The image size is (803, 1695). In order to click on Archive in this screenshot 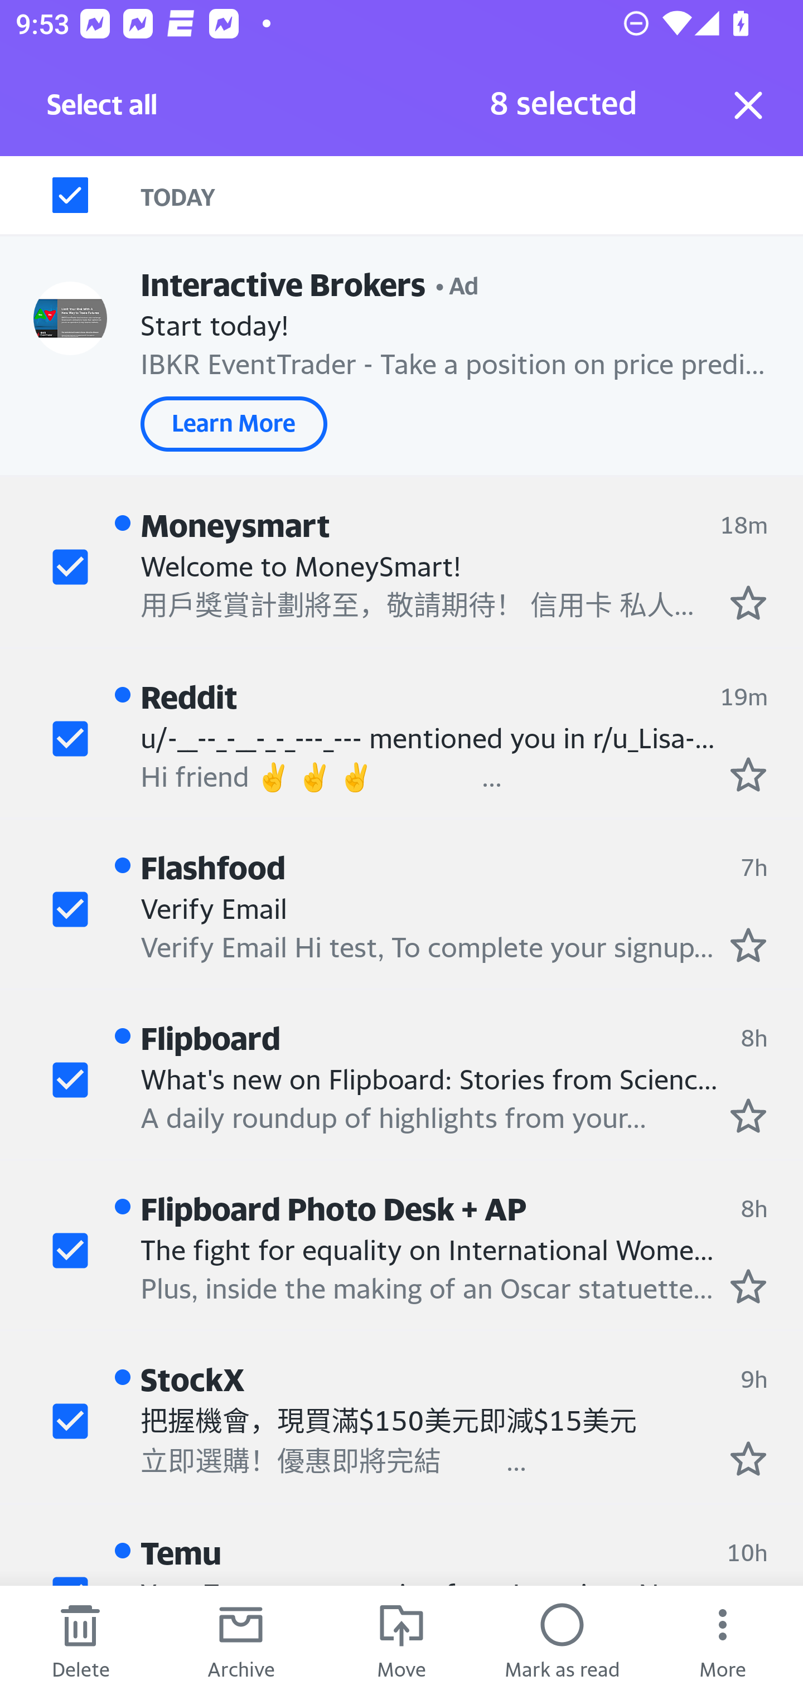, I will do `click(241, 1640)`.